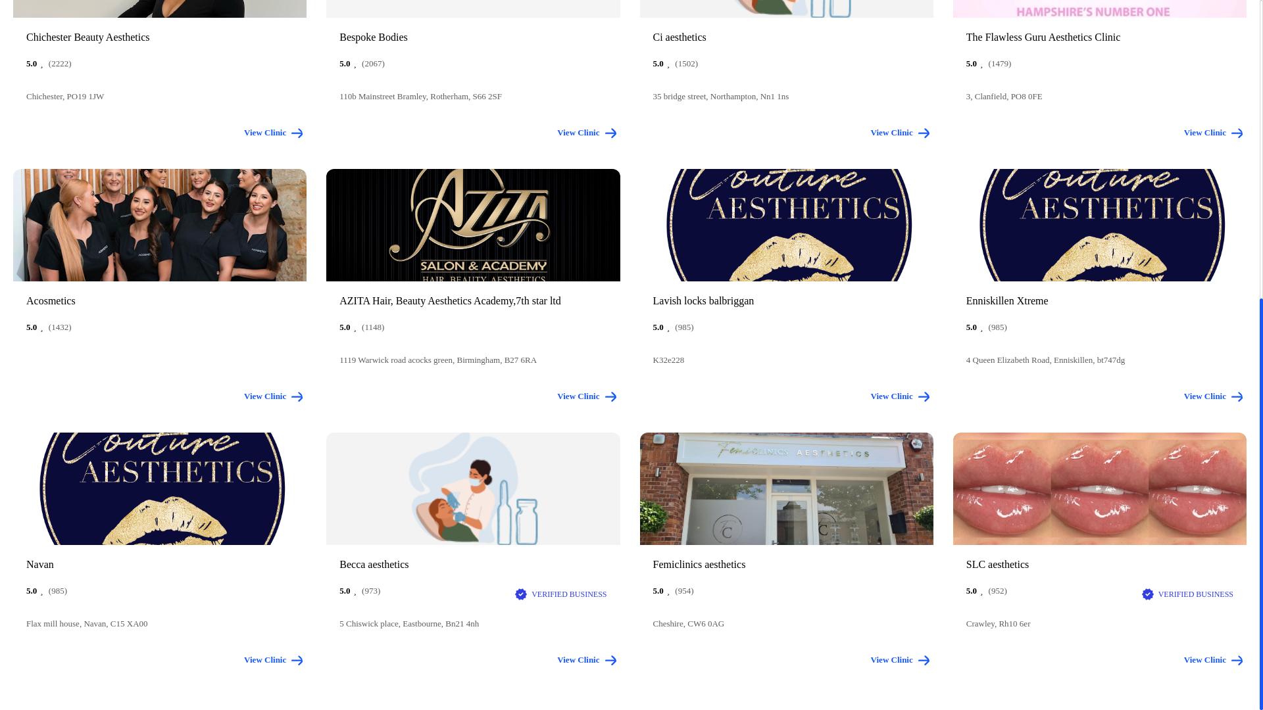 This screenshot has width=1263, height=710. What do you see at coordinates (159, 37) in the screenshot?
I see `Chichester Beauty Aesthetics` at bounding box center [159, 37].